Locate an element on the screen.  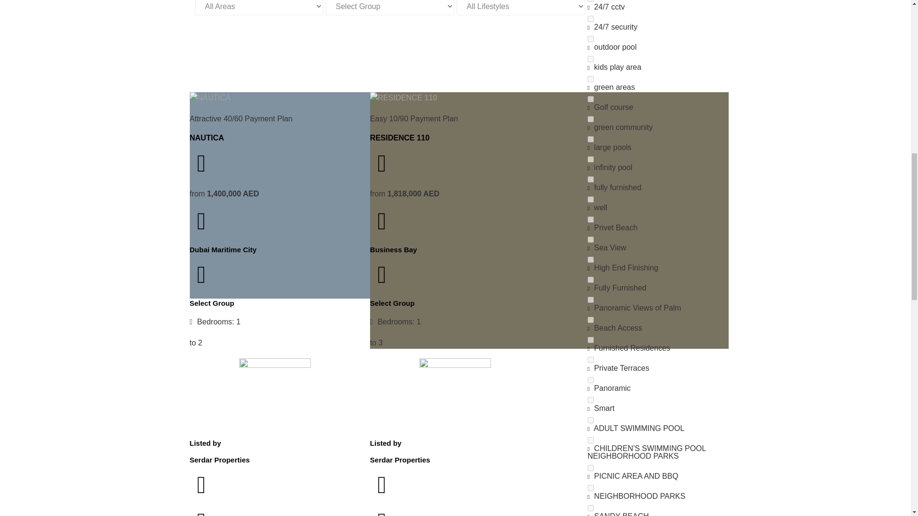
Sea View is located at coordinates (590, 239).